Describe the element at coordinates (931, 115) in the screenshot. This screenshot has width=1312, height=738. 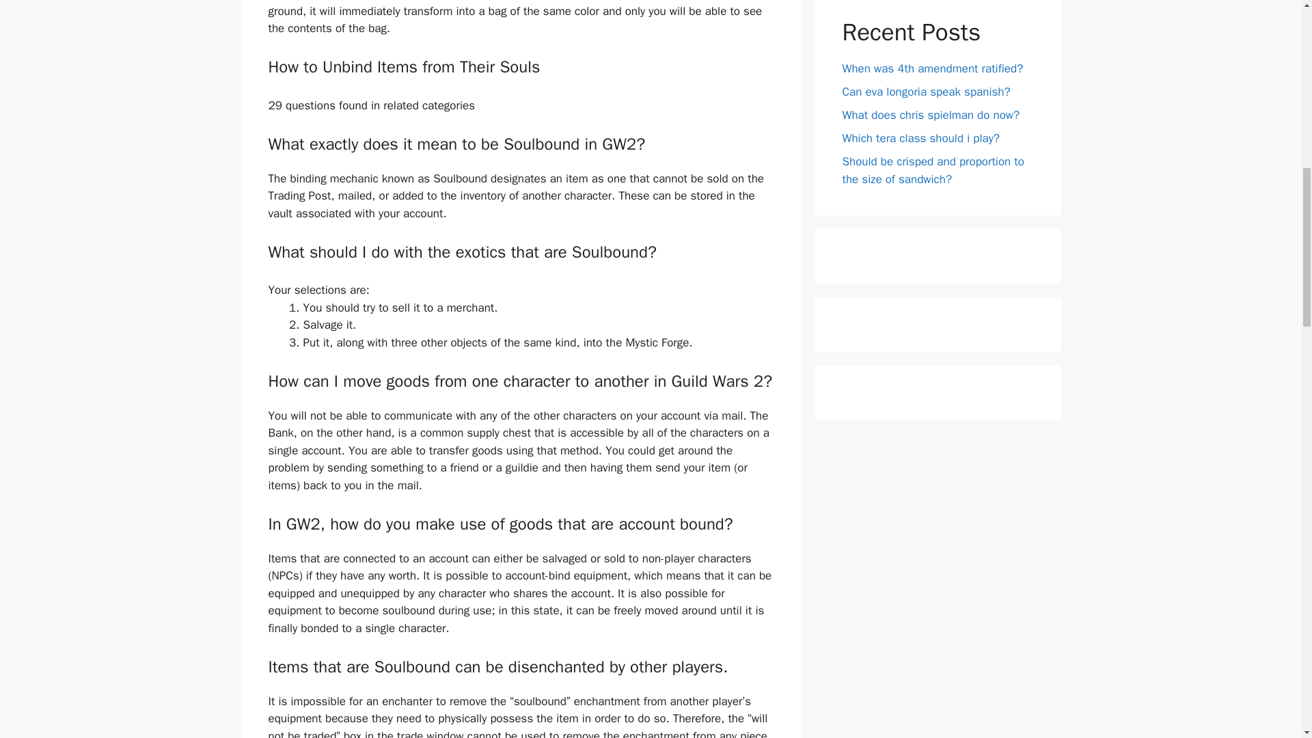
I see `What does chris spielman do now?` at that location.